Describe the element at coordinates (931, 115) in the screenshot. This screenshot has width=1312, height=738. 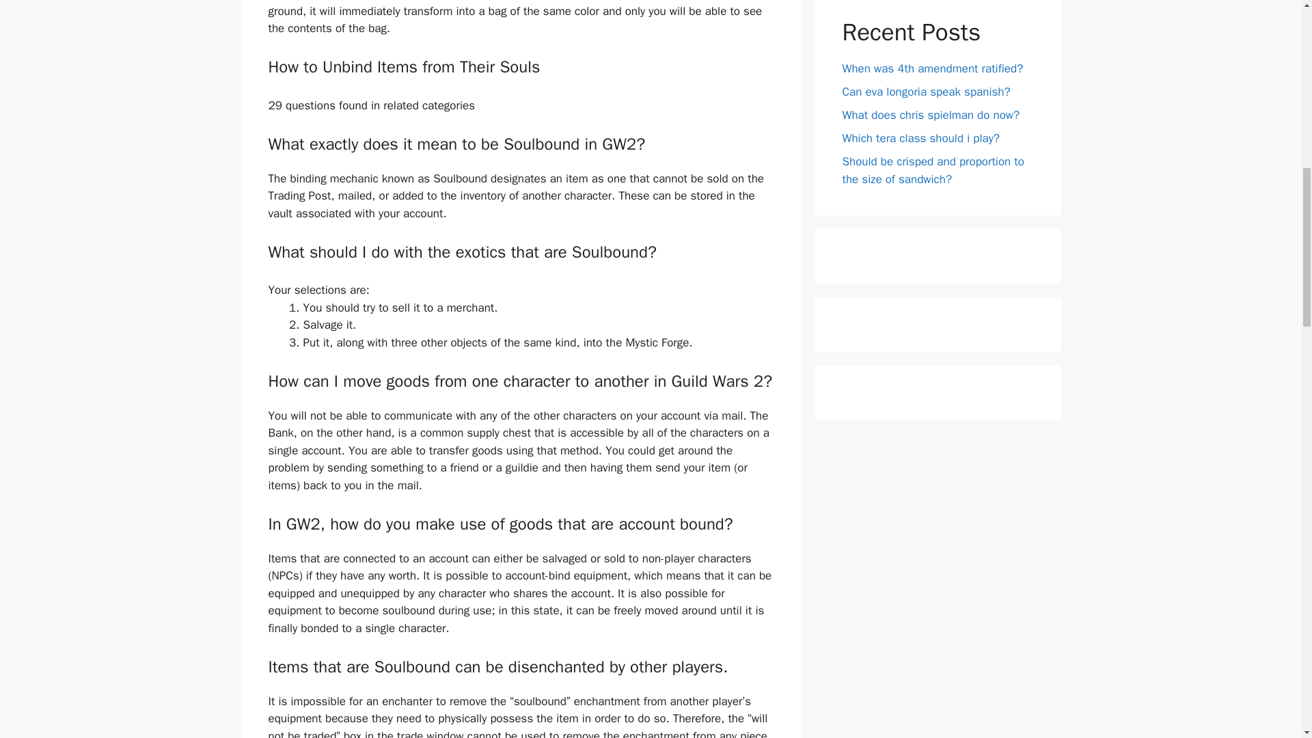
I see `What does chris spielman do now?` at that location.